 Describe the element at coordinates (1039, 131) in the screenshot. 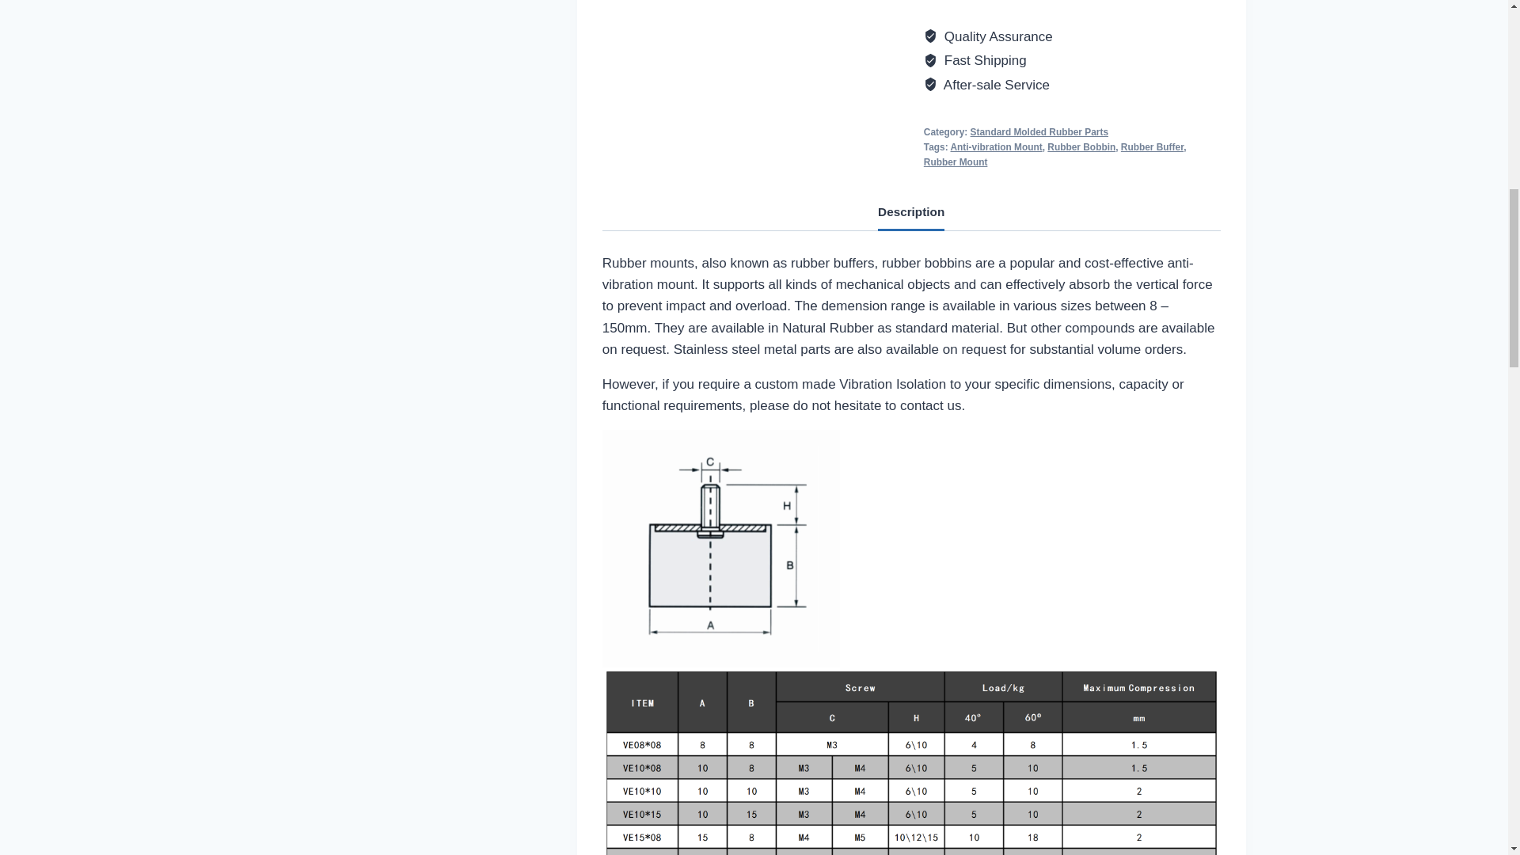

I see `Standard Molded Rubber Parts` at that location.